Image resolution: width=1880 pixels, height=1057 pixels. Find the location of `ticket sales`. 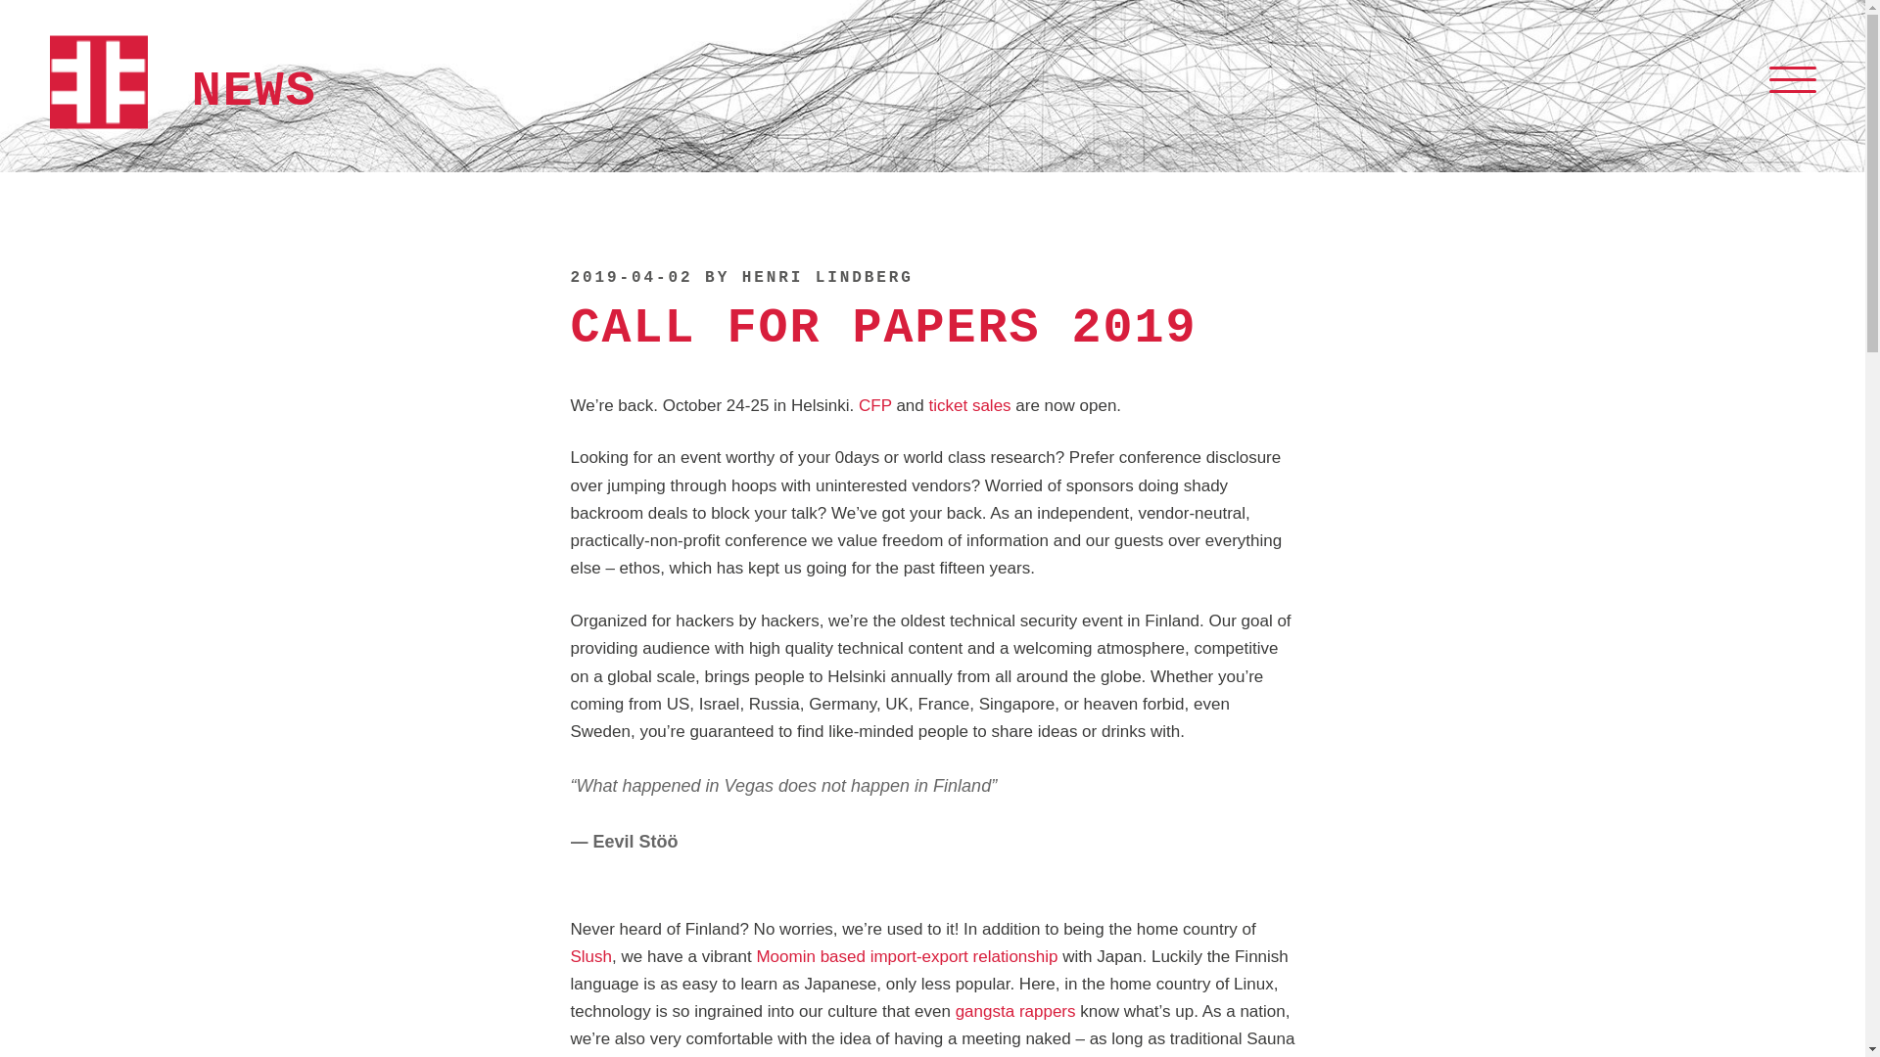

ticket sales is located at coordinates (969, 405).